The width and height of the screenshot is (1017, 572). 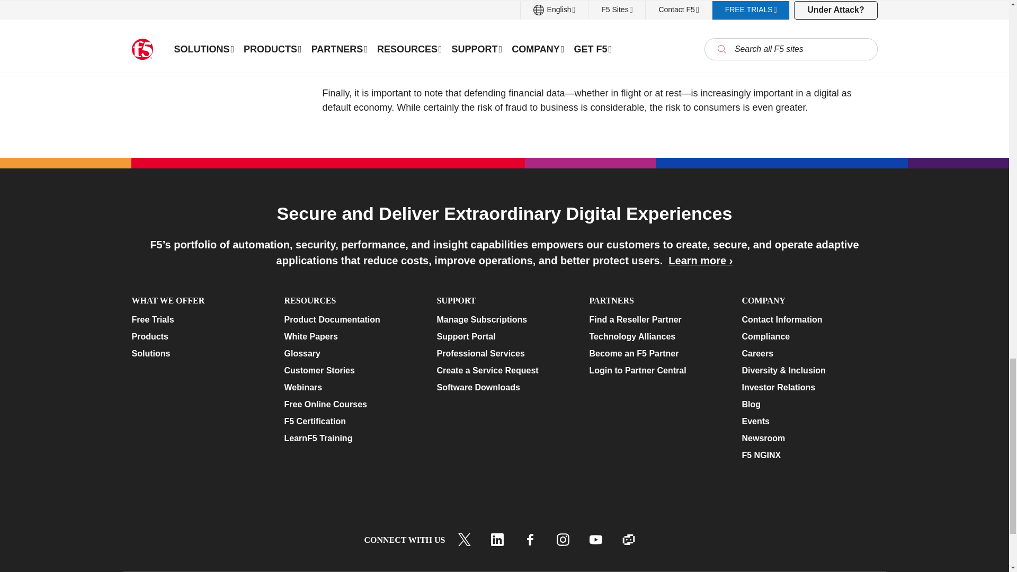 I want to click on Products, so click(x=199, y=337).